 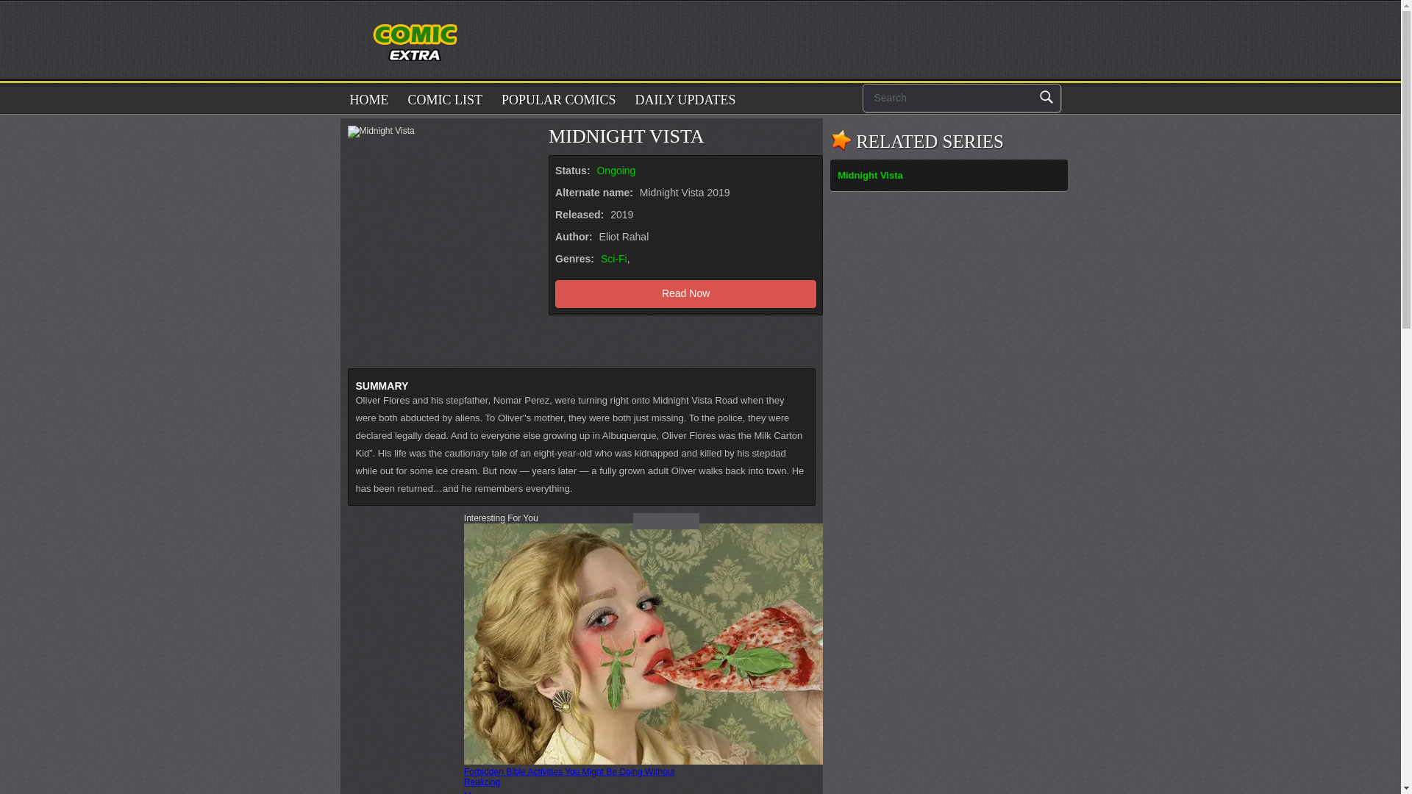 What do you see at coordinates (616, 170) in the screenshot?
I see `Ongoing` at bounding box center [616, 170].